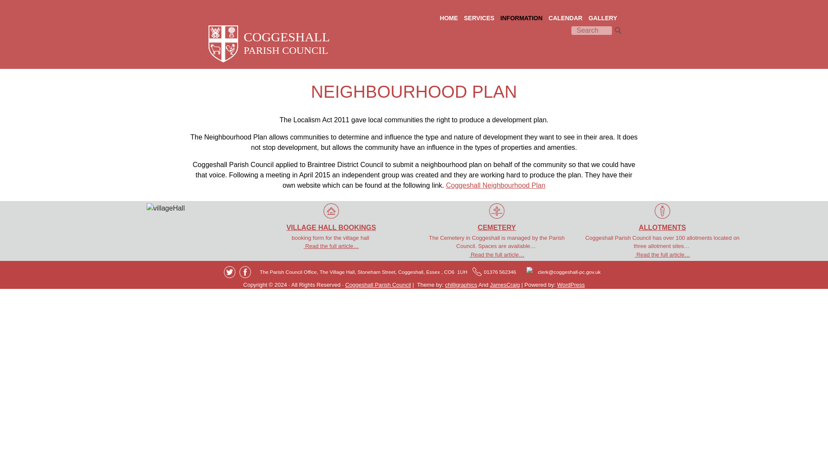 The image size is (828, 465). What do you see at coordinates (497, 218) in the screenshot?
I see `CEMETERY` at bounding box center [497, 218].